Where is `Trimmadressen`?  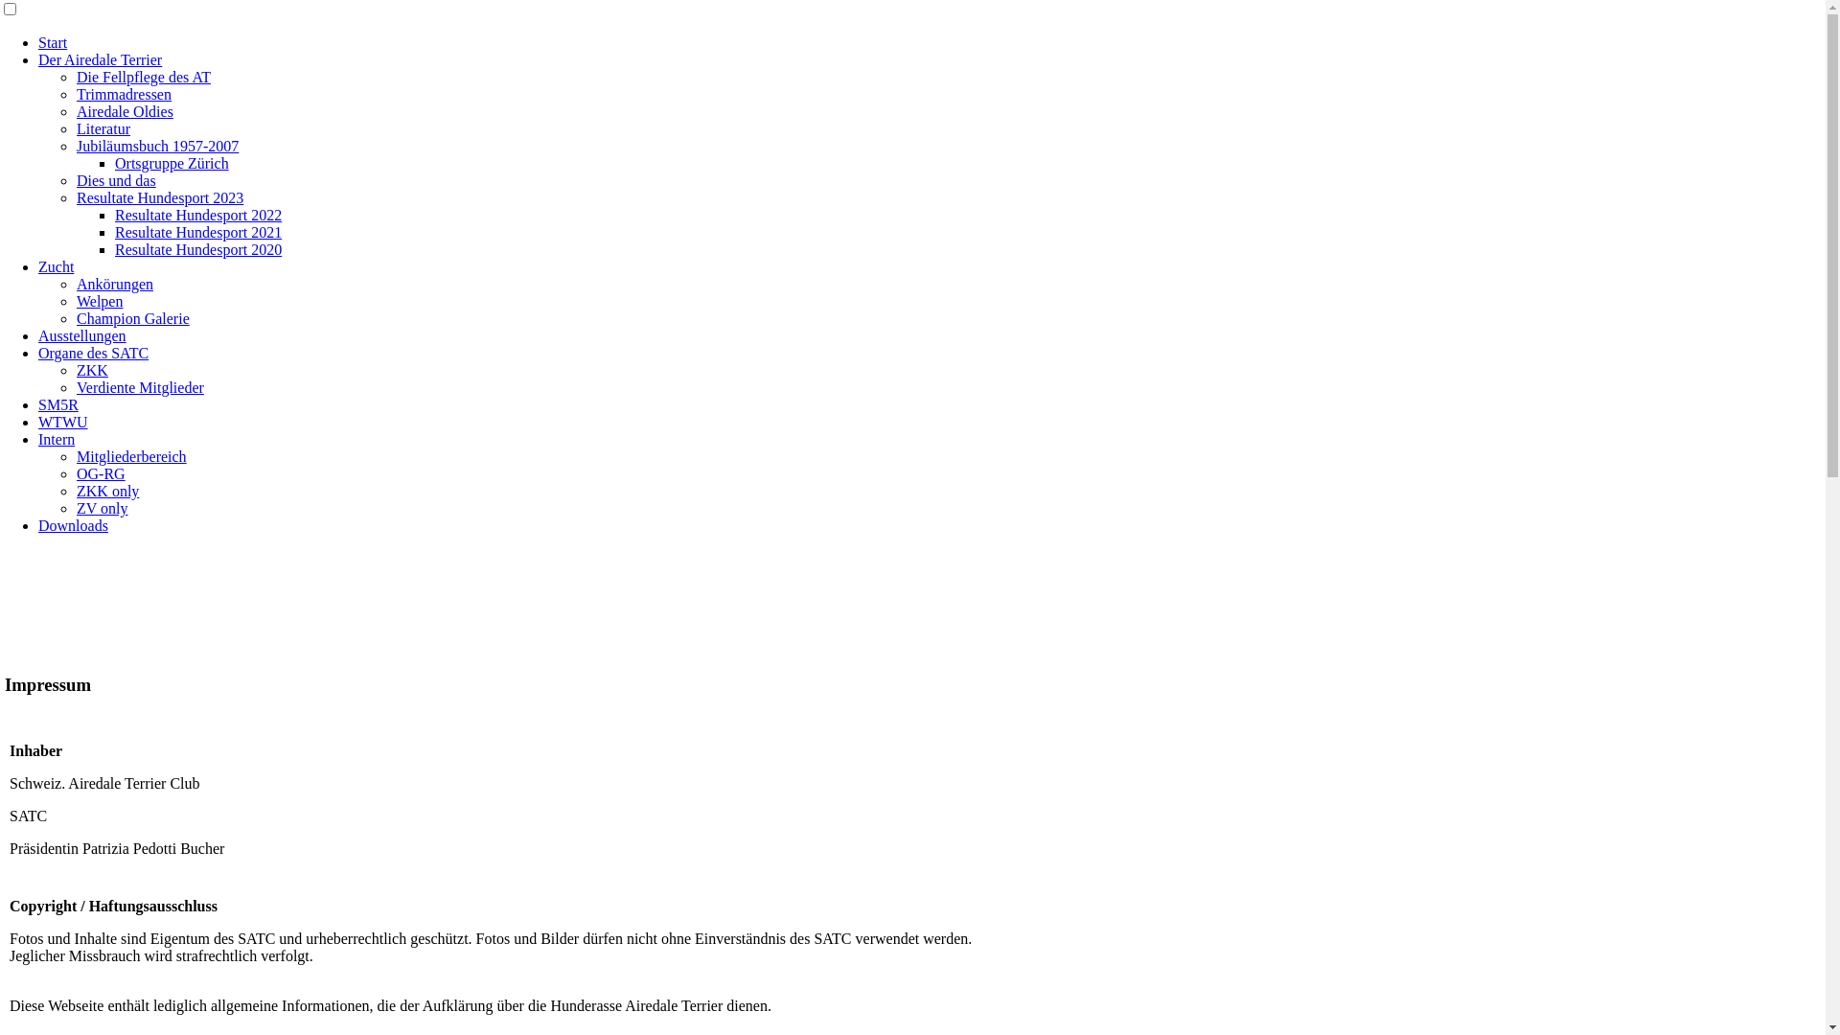
Trimmadressen is located at coordinates (125, 94).